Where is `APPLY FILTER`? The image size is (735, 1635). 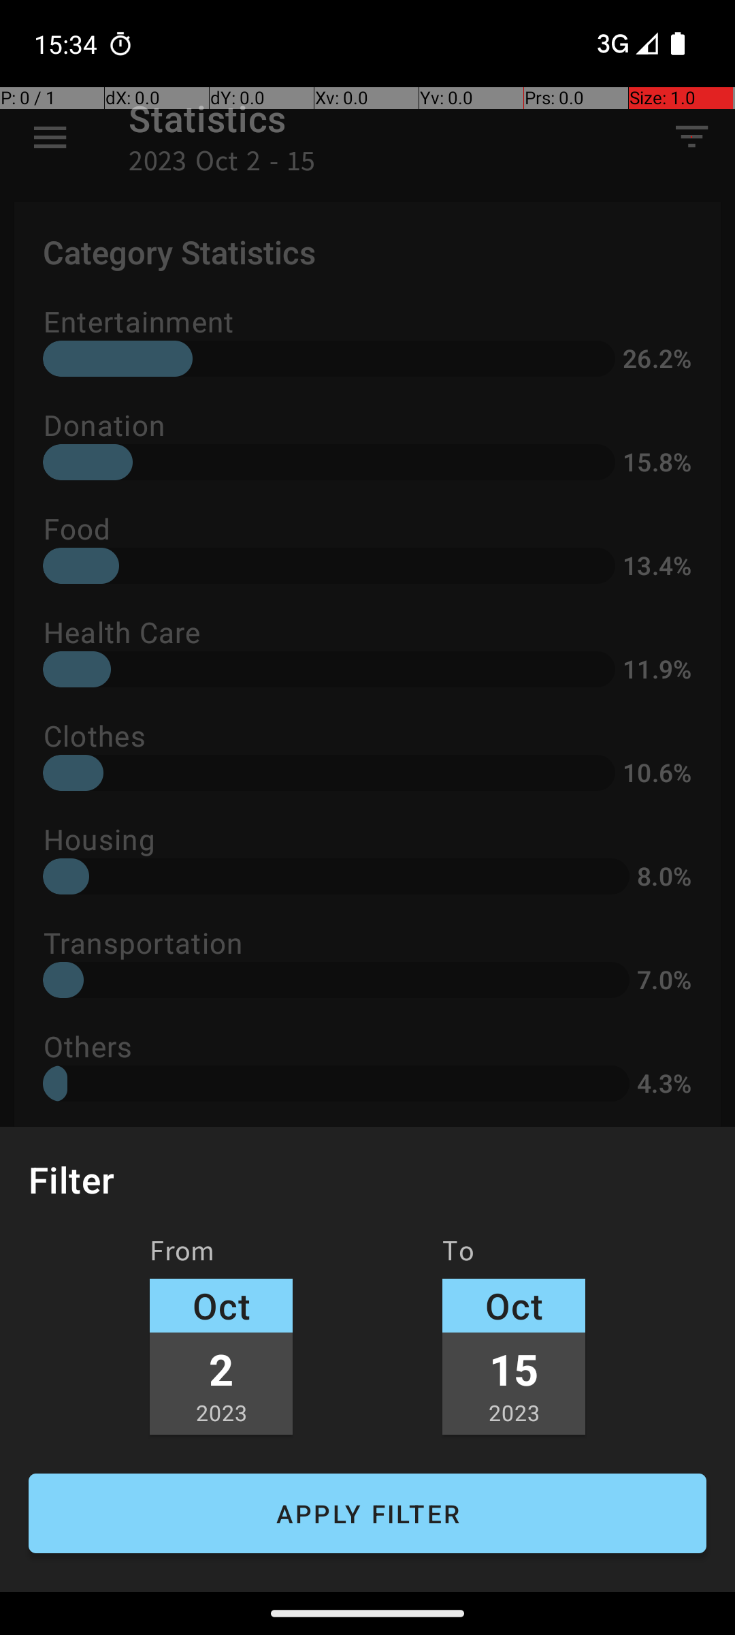
APPLY FILTER is located at coordinates (367, 1514).